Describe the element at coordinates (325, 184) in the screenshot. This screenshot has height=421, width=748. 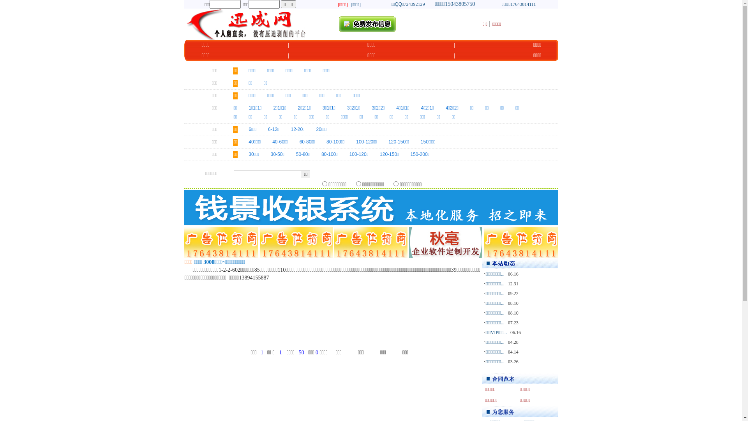
I see `cb_f2` at that location.